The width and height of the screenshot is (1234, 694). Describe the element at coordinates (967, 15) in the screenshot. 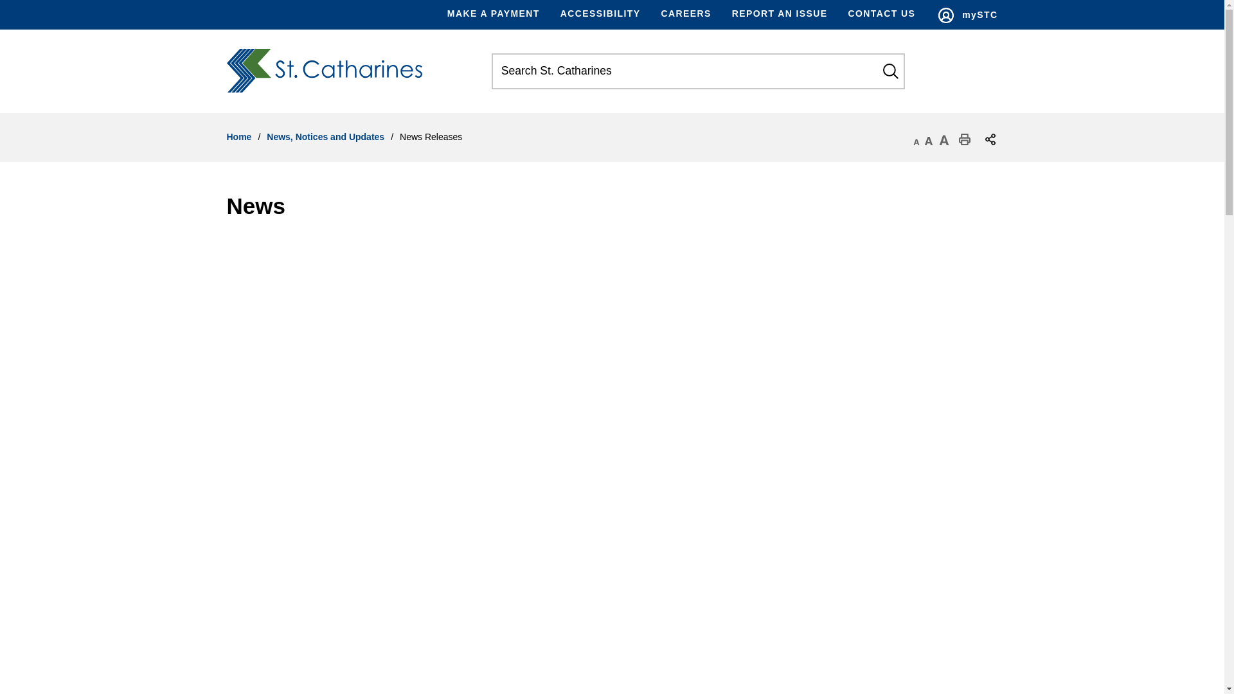

I see `View our mySTC Portal page` at that location.